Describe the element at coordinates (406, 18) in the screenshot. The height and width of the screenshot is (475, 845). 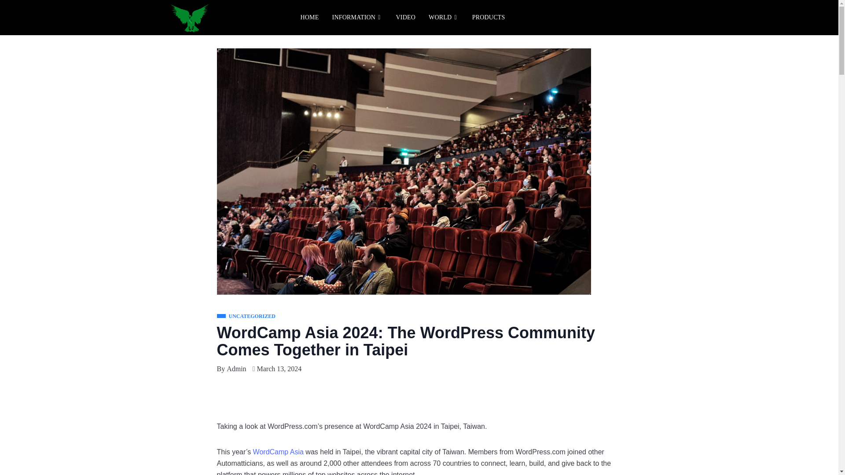
I see `VIDEO` at that location.